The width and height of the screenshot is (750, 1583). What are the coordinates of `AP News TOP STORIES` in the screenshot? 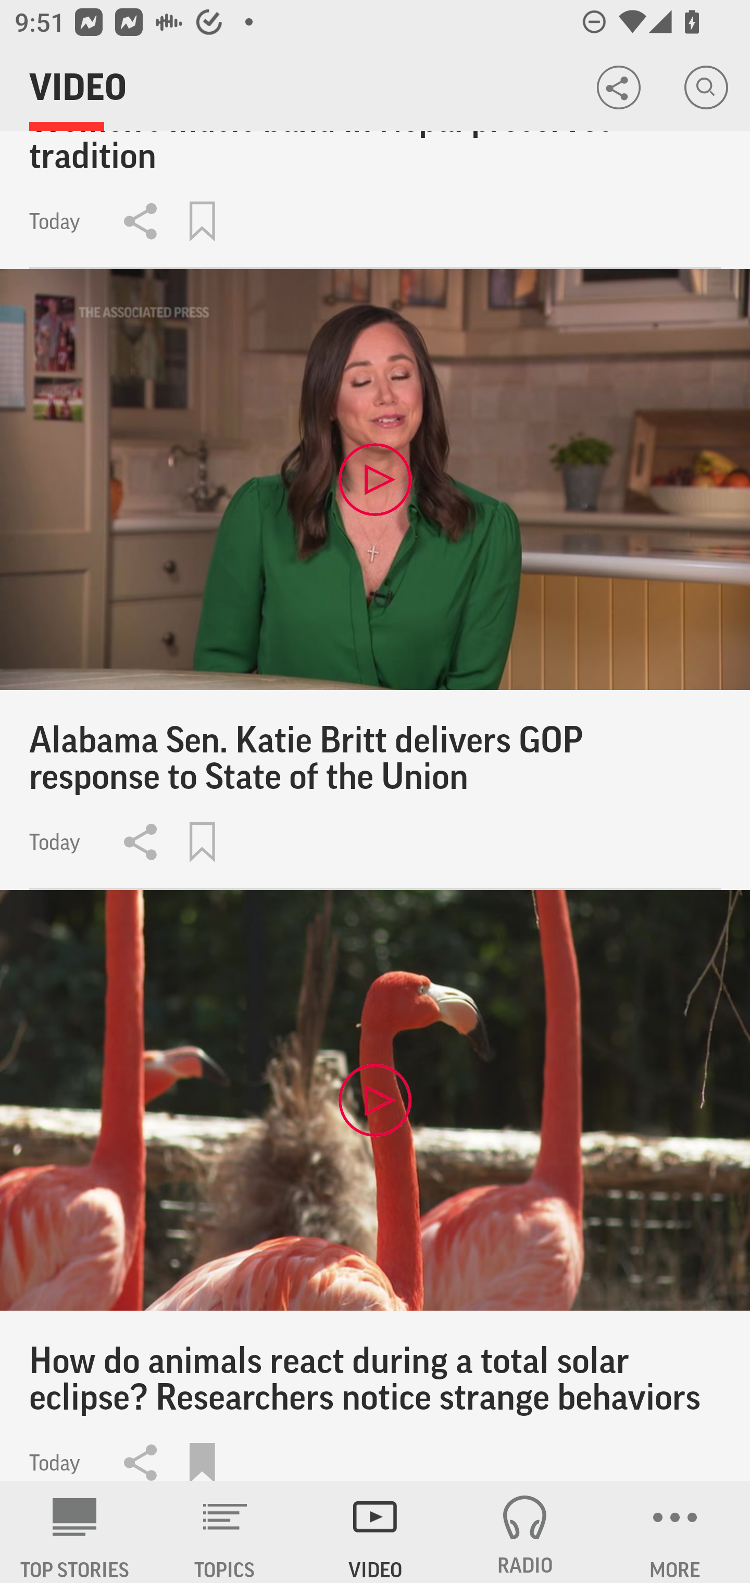 It's located at (75, 1532).